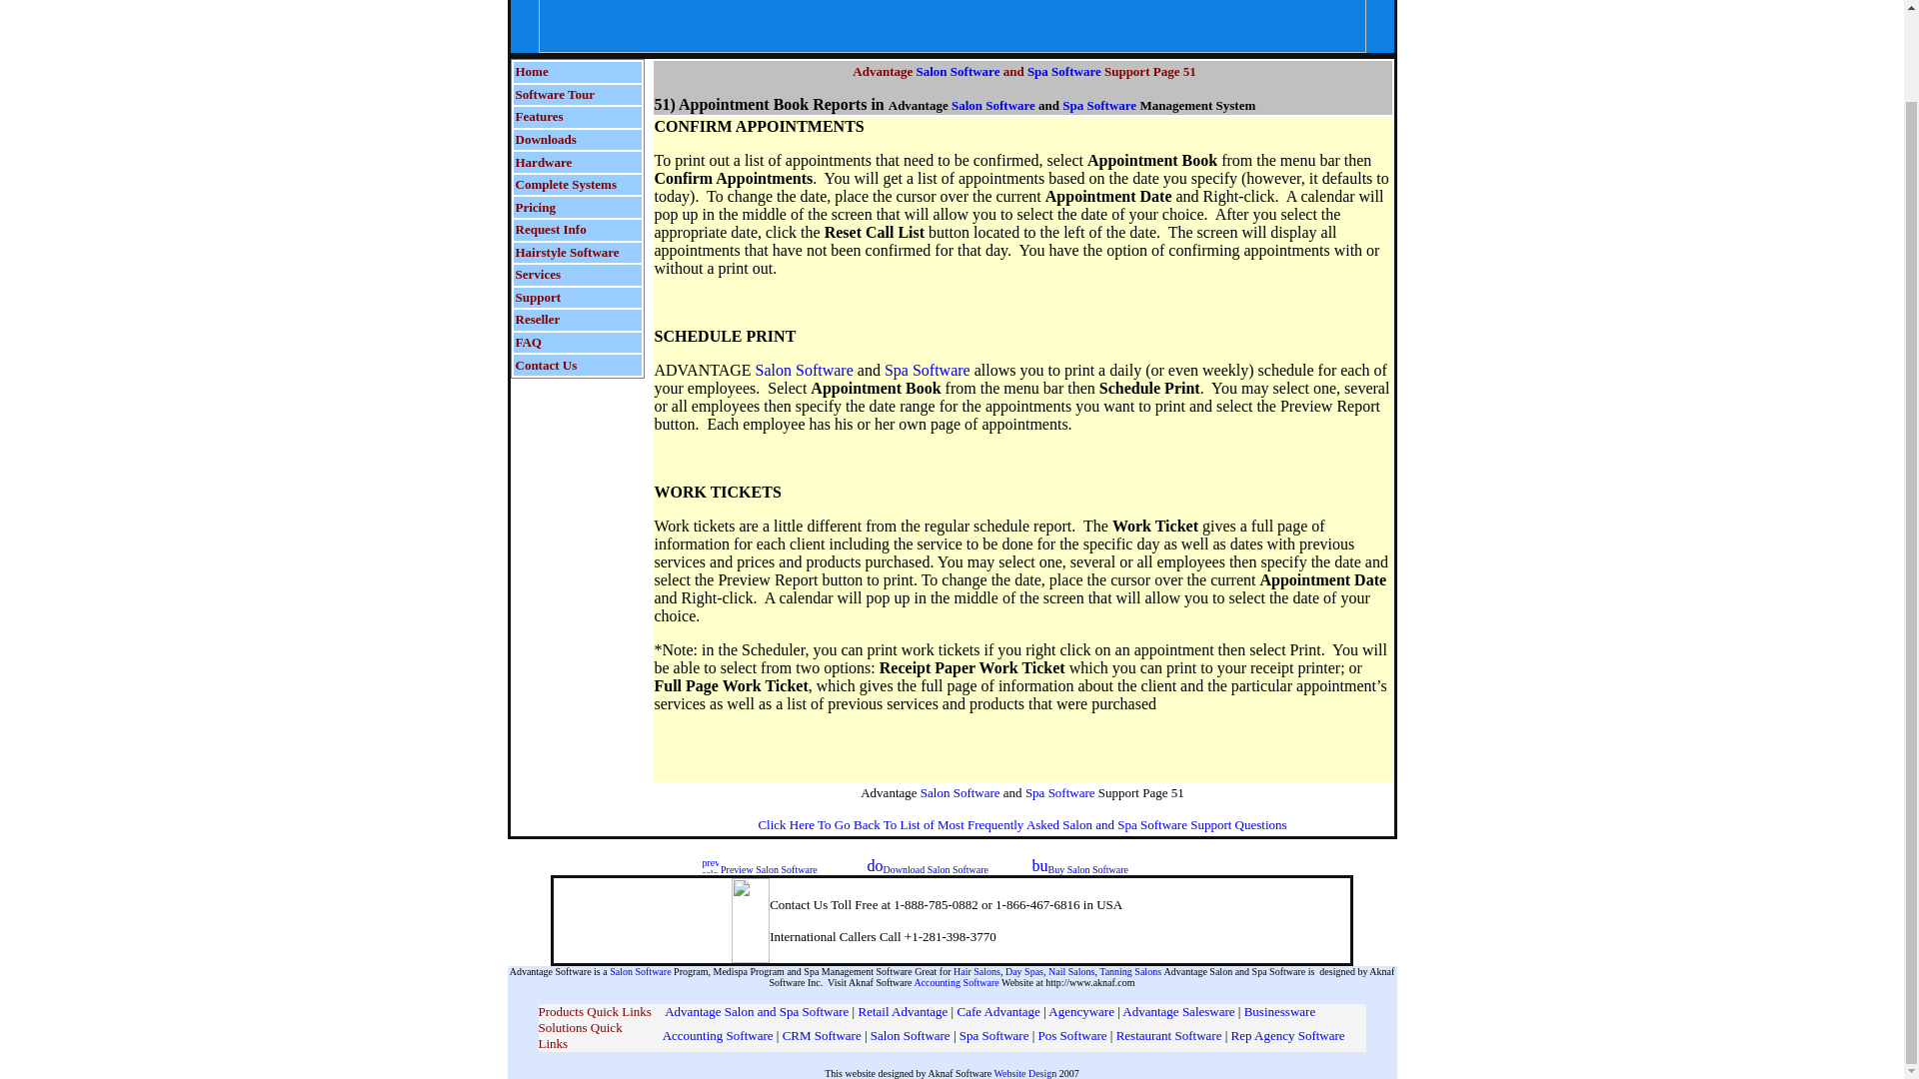  What do you see at coordinates (538, 272) in the screenshot?
I see `Services` at bounding box center [538, 272].